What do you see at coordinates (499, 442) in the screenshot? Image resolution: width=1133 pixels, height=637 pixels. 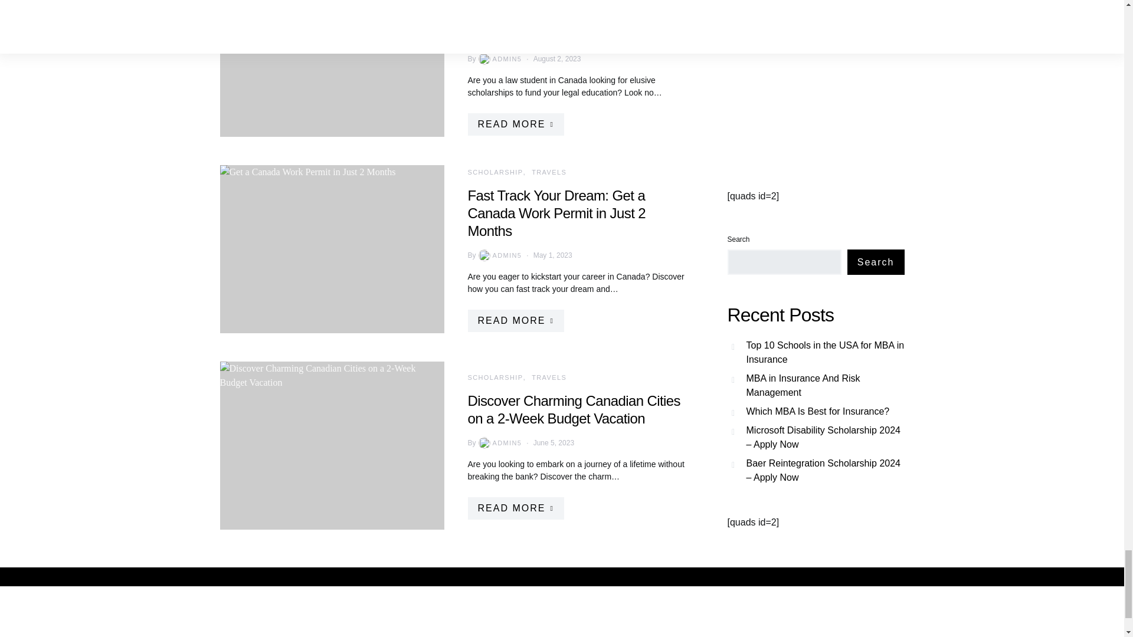 I see `View all posts by Admin5` at bounding box center [499, 442].